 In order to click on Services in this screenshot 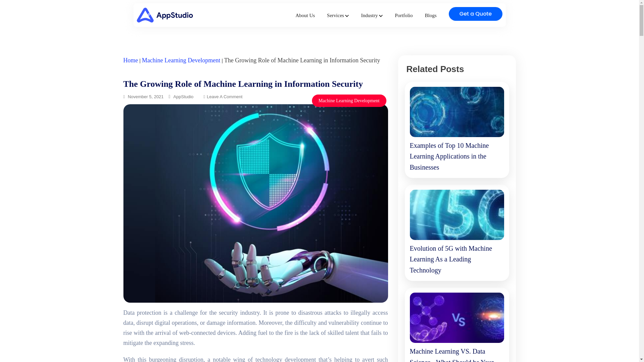, I will do `click(338, 15)`.